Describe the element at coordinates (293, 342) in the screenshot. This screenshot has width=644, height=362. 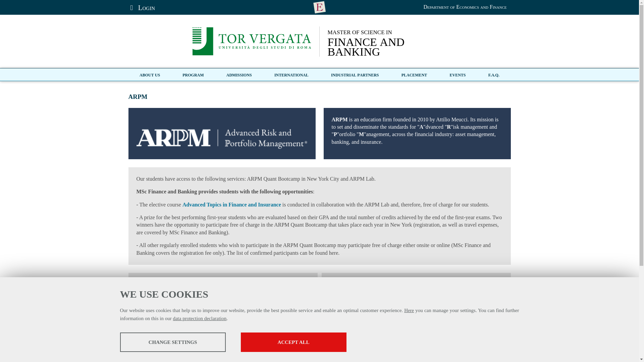
I see `CHANGE SETTINGS` at that location.